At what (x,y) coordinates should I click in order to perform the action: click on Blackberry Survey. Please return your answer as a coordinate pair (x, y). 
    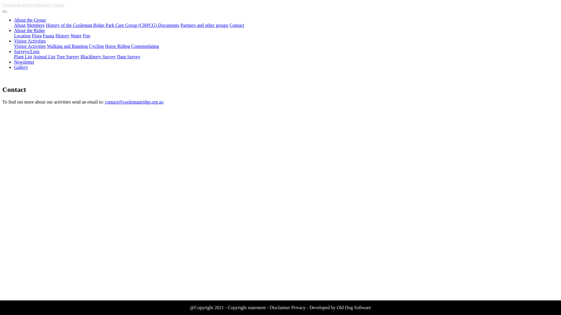
    Looking at the image, I should click on (98, 57).